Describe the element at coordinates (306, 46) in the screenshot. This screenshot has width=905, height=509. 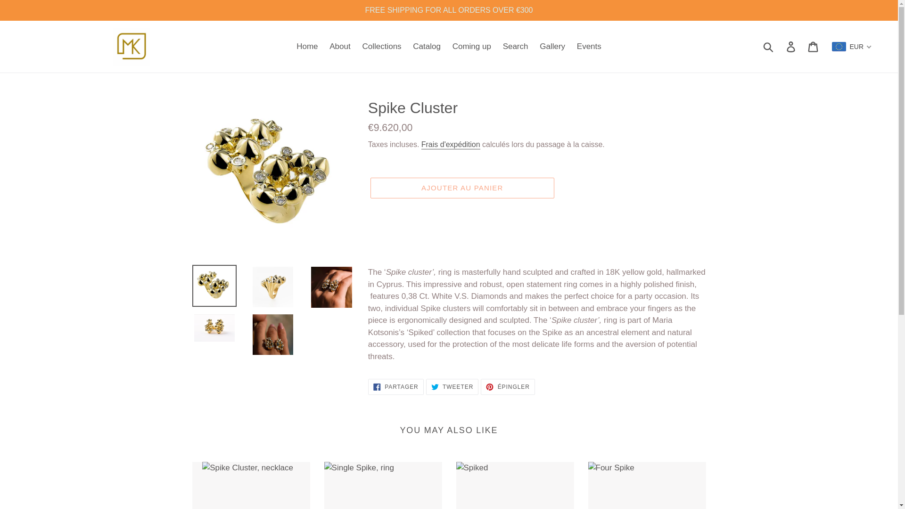
I see `Home` at that location.